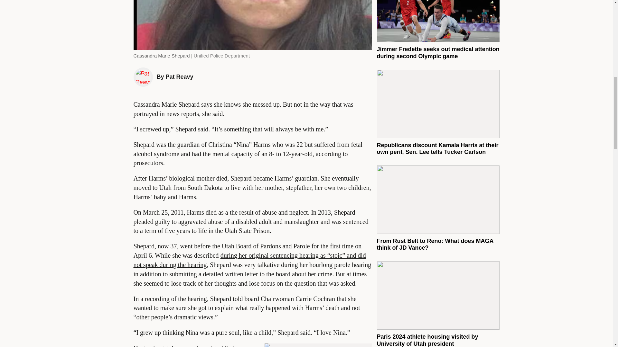 This screenshot has height=347, width=618. What do you see at coordinates (179, 76) in the screenshot?
I see `Pat Reavy` at bounding box center [179, 76].